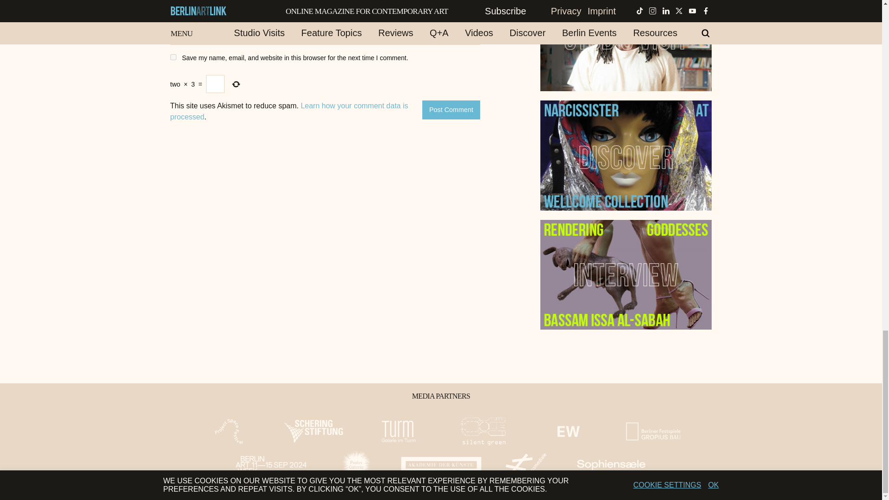 The height and width of the screenshot is (500, 889). What do you see at coordinates (173, 56) in the screenshot?
I see `yes` at bounding box center [173, 56].